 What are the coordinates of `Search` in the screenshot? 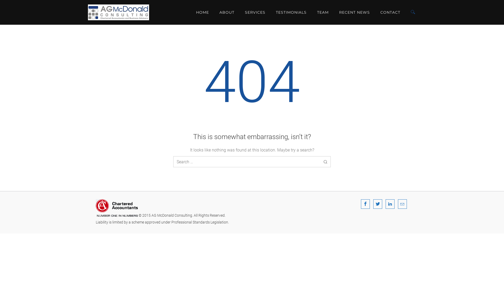 It's located at (406, 15).